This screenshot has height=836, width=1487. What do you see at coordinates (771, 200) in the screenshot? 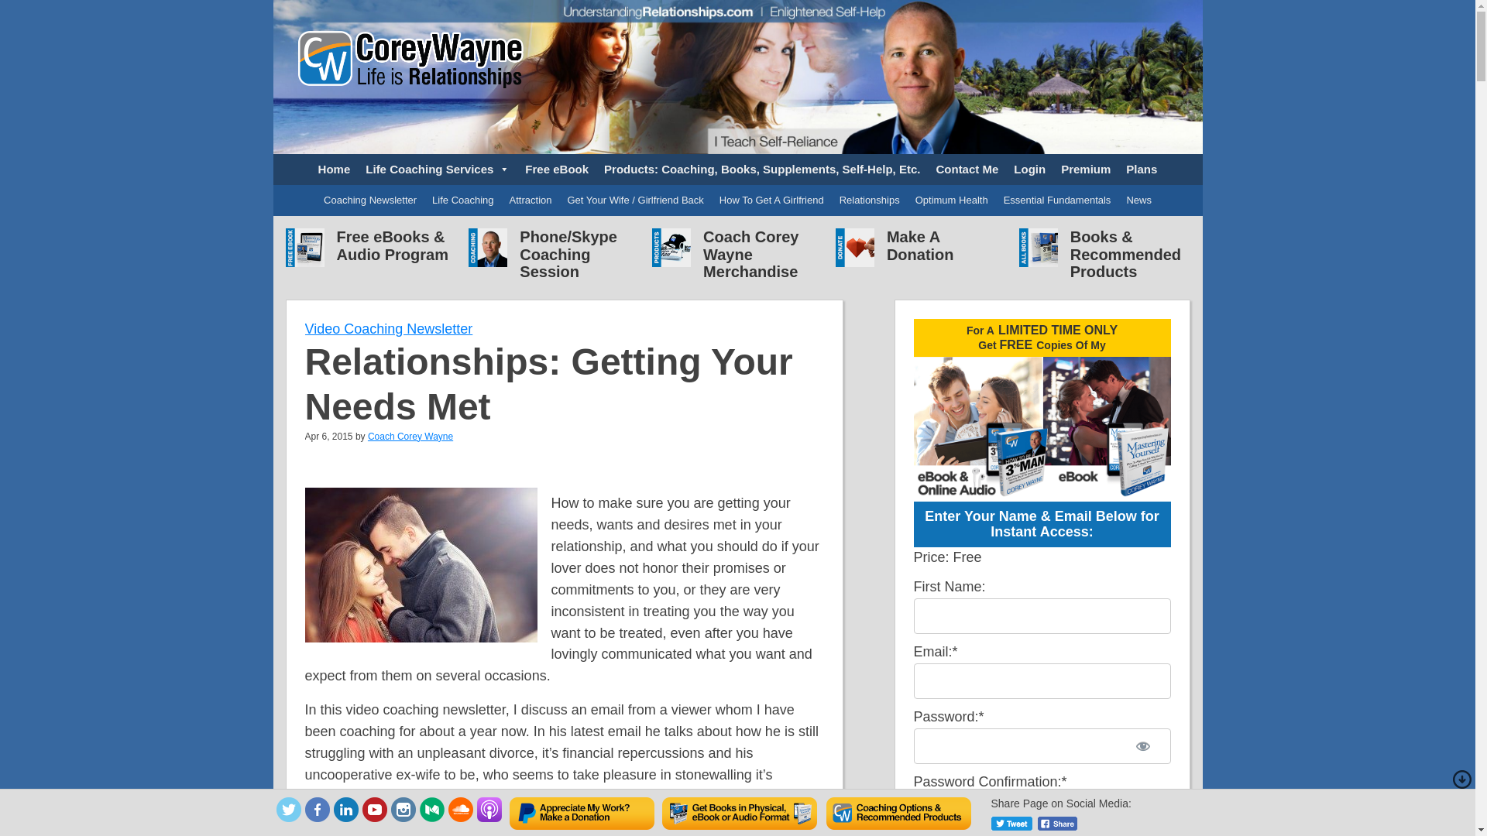
I see `How To Get A Girlfriend` at bounding box center [771, 200].